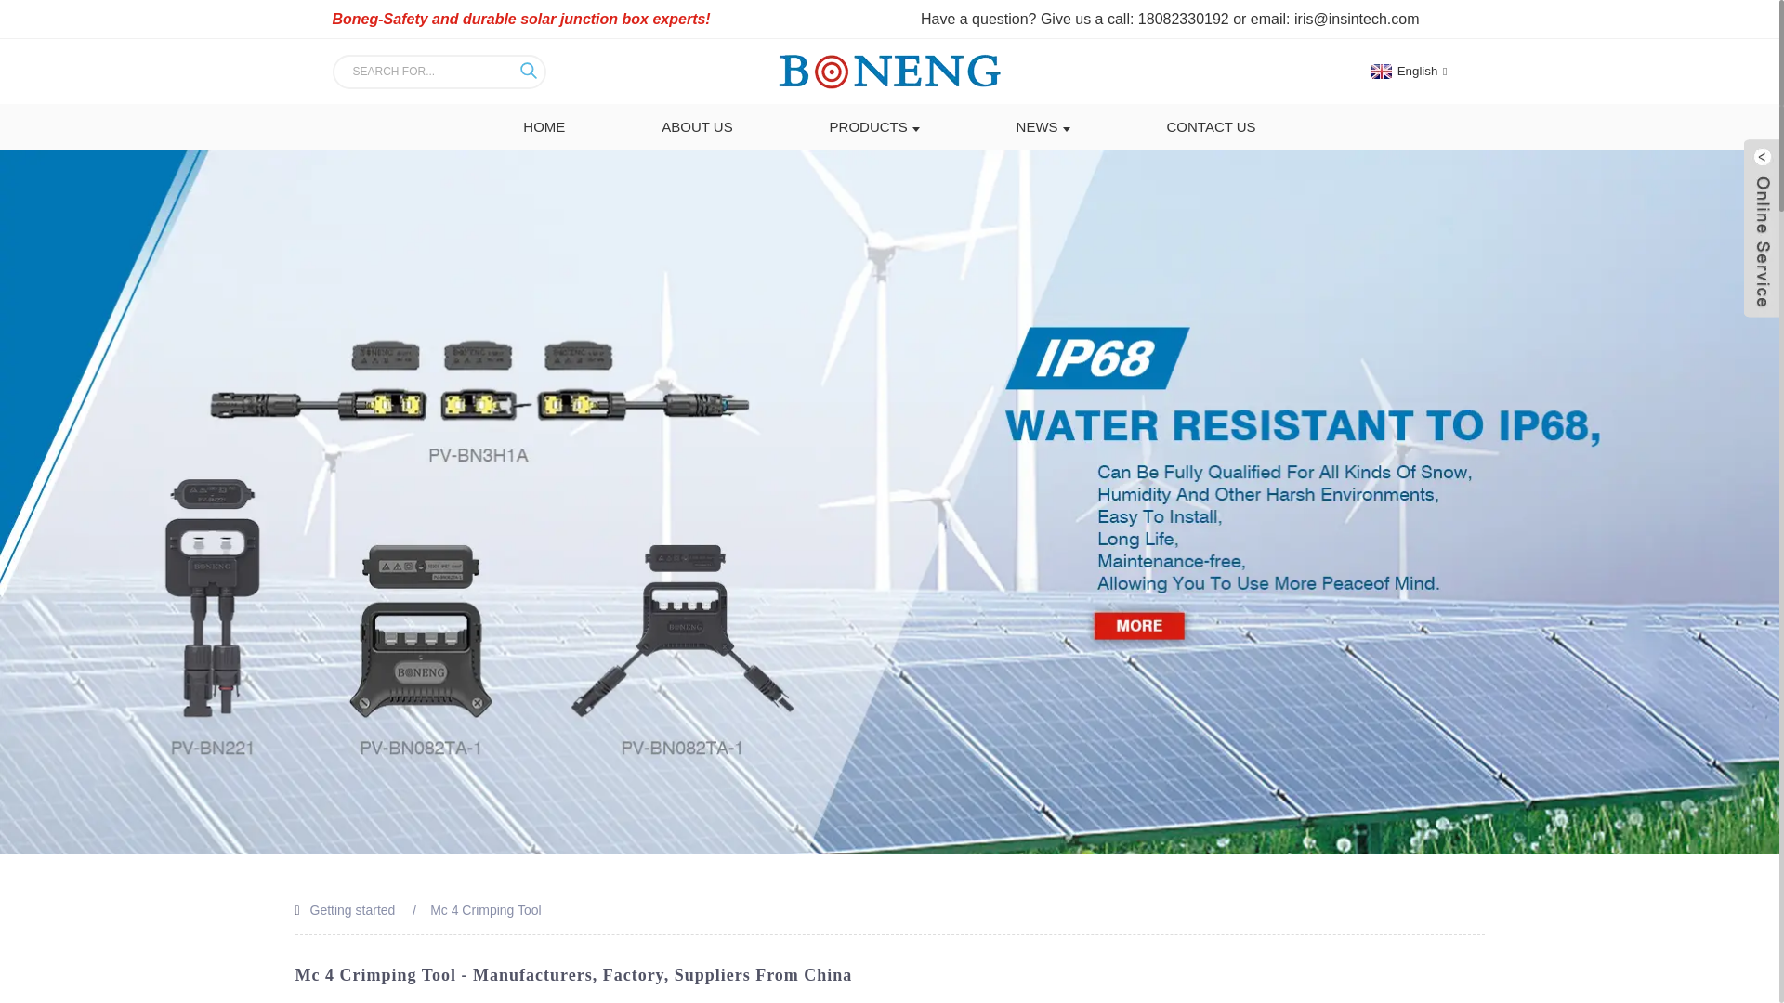 Image resolution: width=1784 pixels, height=1003 pixels. What do you see at coordinates (874, 127) in the screenshot?
I see `PRODUCTS` at bounding box center [874, 127].